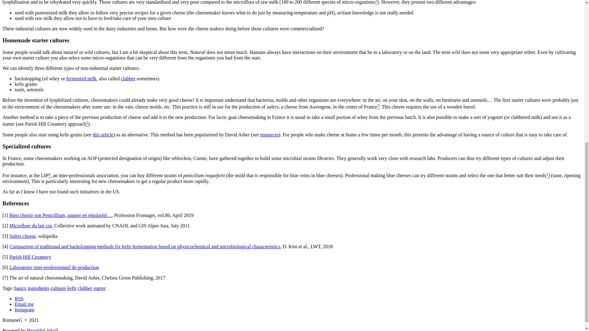  What do you see at coordinates (25, 310) in the screenshot?
I see `Instagram` at bounding box center [25, 310].